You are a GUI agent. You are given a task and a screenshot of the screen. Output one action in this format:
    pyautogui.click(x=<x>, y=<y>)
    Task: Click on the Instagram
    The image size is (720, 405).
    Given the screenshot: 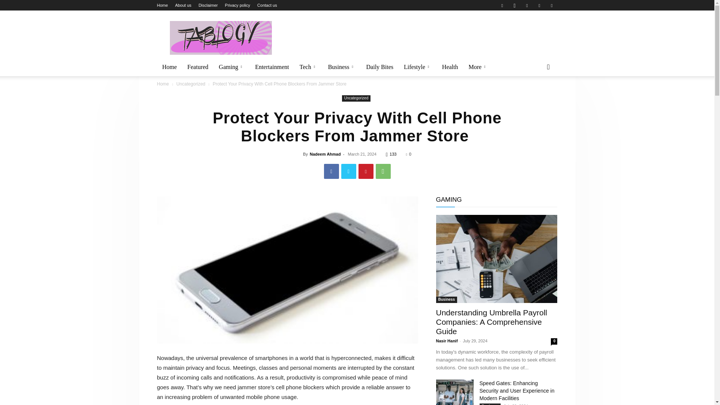 What is the action you would take?
    pyautogui.click(x=514, y=5)
    